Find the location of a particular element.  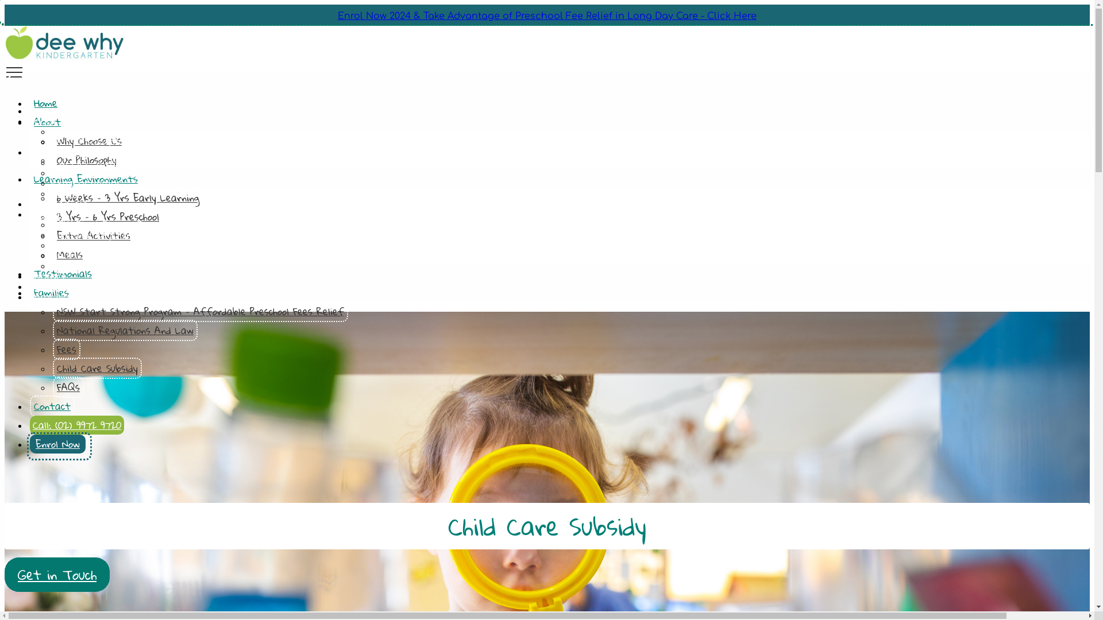

About is located at coordinates (42, 122).